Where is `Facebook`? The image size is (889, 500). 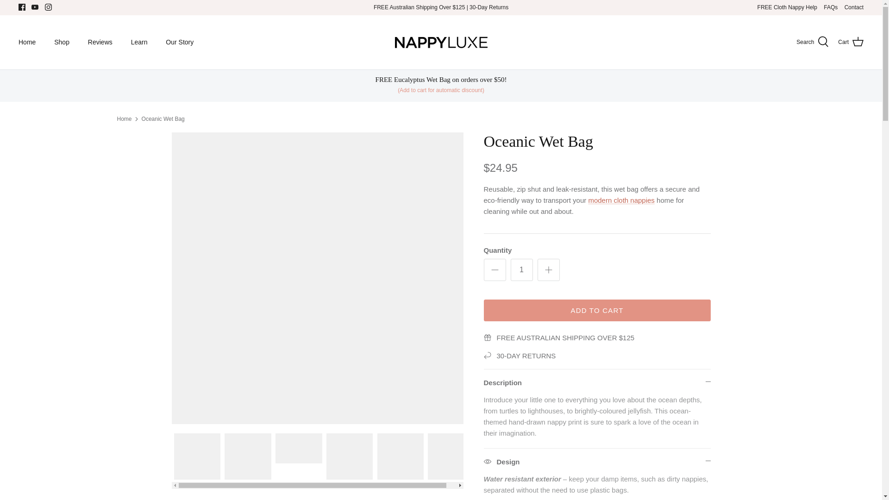 Facebook is located at coordinates (22, 6).